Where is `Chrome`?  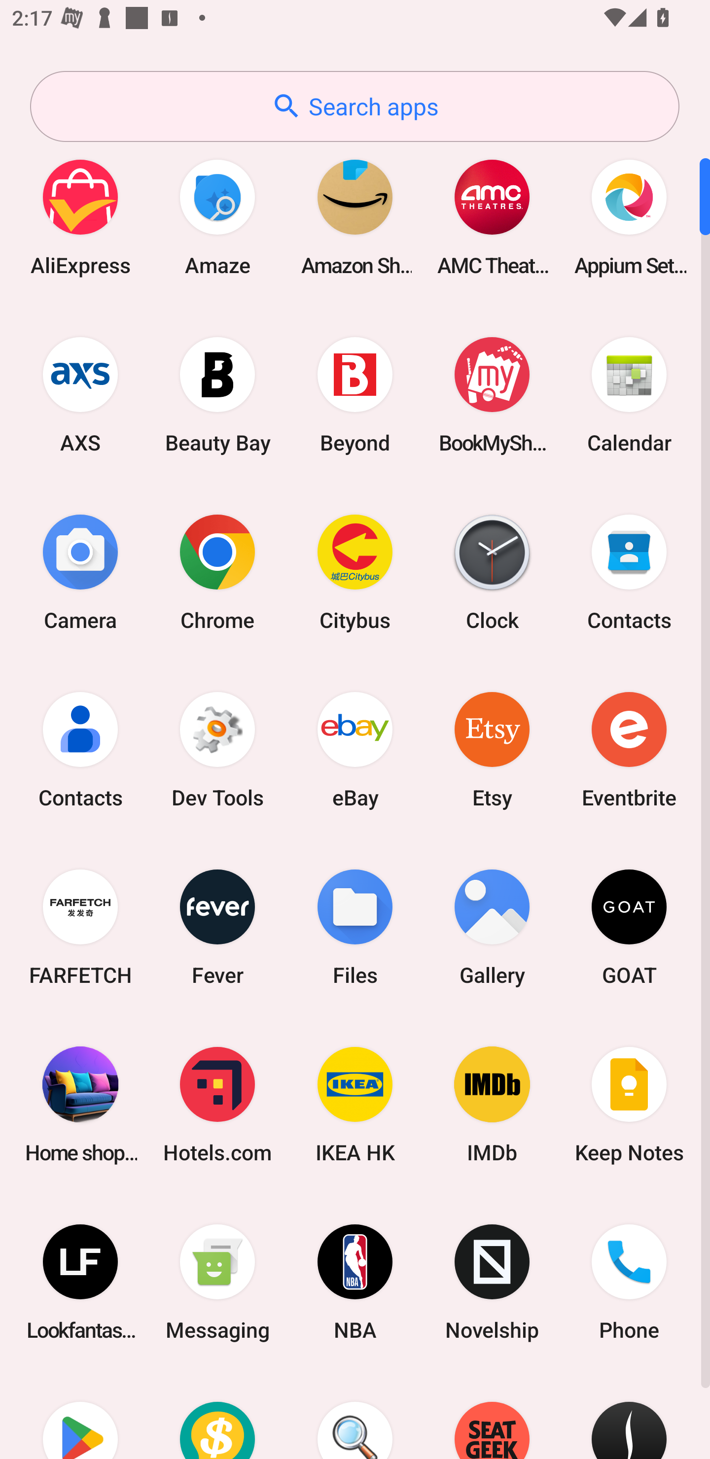 Chrome is located at coordinates (217, 572).